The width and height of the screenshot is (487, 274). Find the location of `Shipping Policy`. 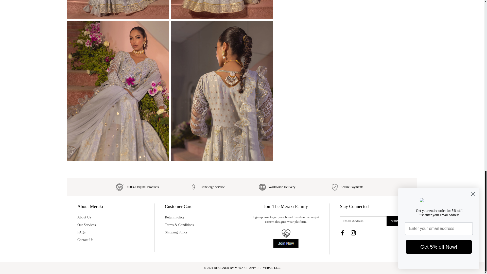

Shipping Policy is located at coordinates (198, 232).